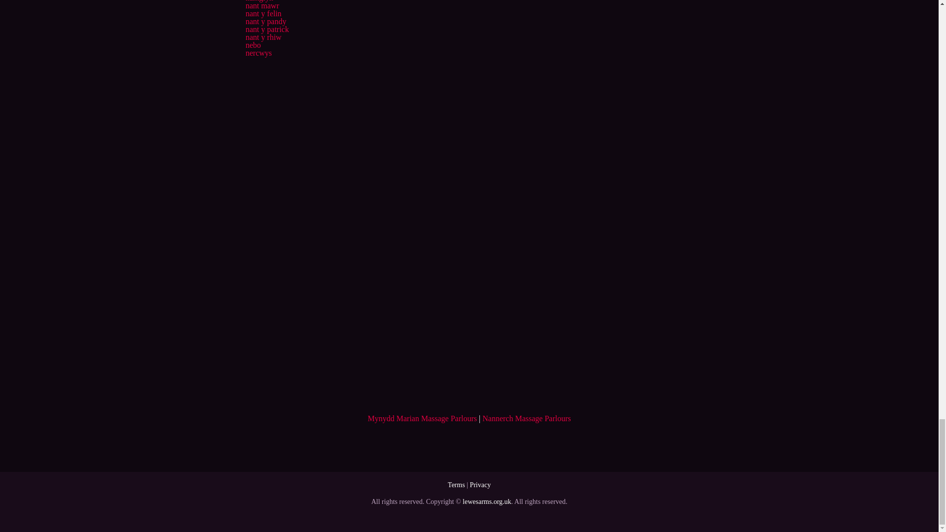 This screenshot has width=946, height=532. What do you see at coordinates (263, 13) in the screenshot?
I see `nant y felin` at bounding box center [263, 13].